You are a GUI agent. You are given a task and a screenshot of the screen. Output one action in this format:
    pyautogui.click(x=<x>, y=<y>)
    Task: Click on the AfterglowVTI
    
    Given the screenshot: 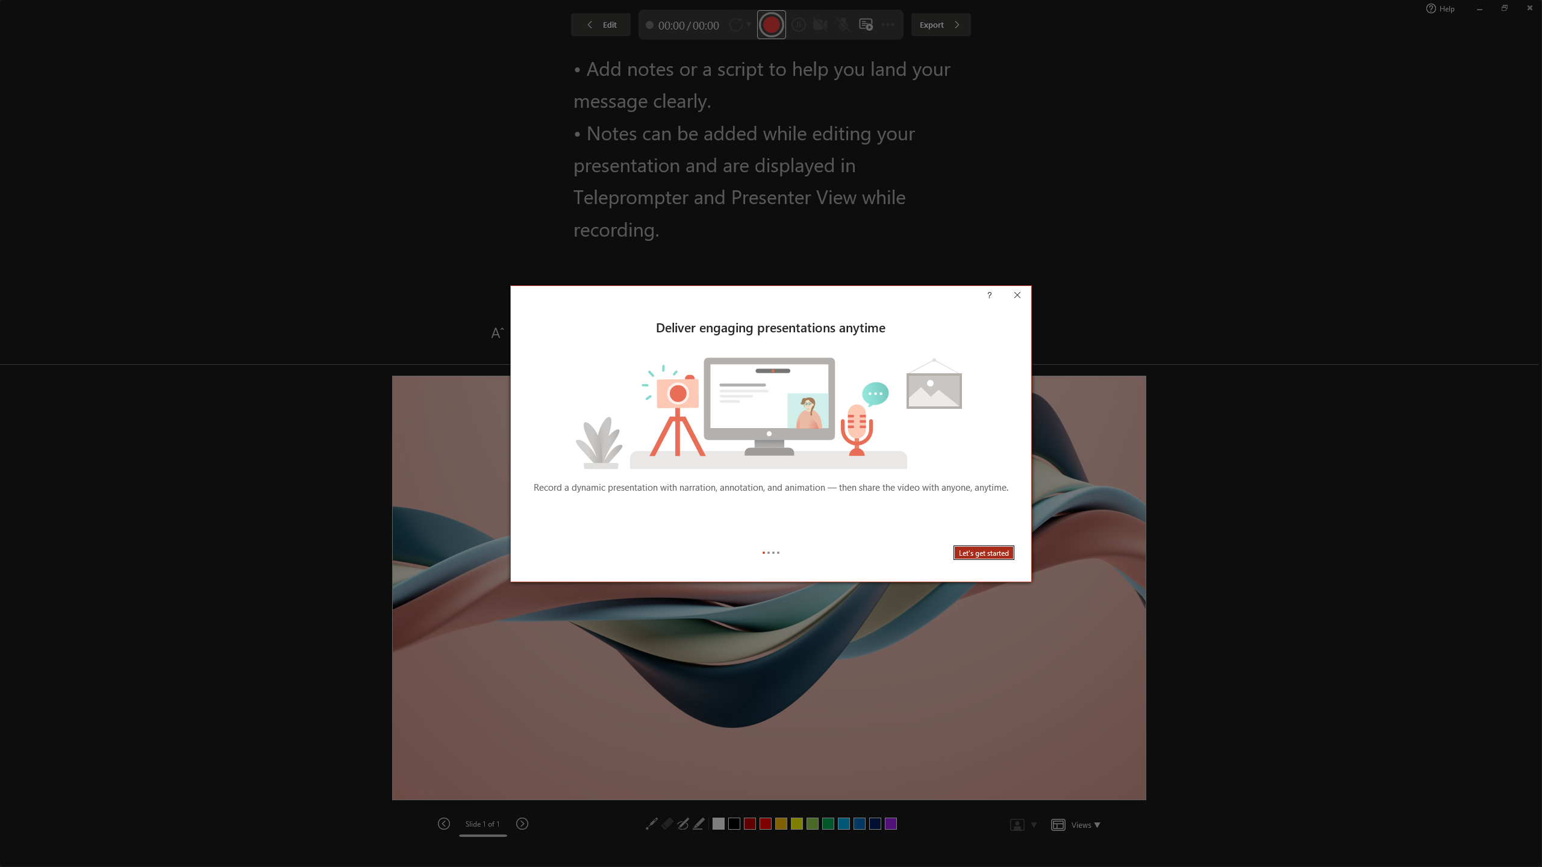 What is the action you would take?
    pyautogui.click(x=34, y=60)
    